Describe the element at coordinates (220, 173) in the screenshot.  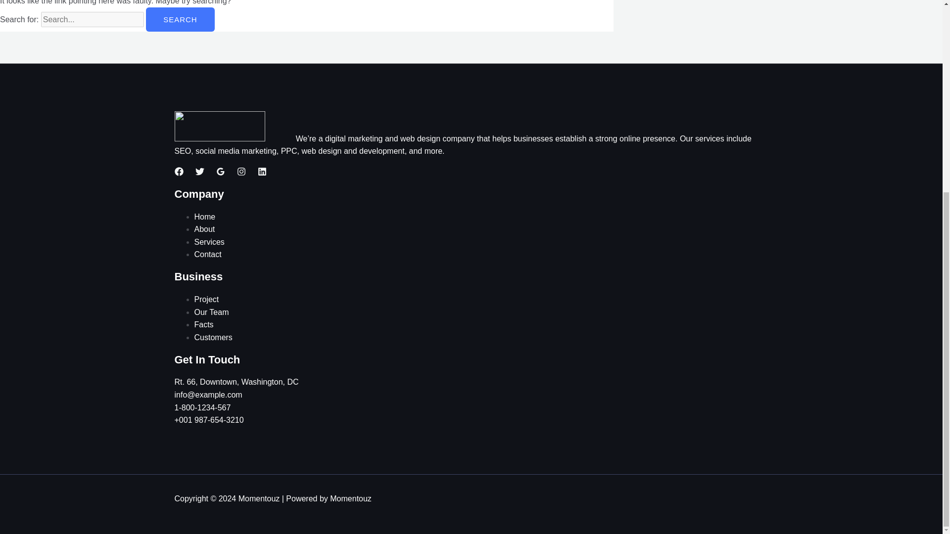
I see `Google Reviews` at that location.